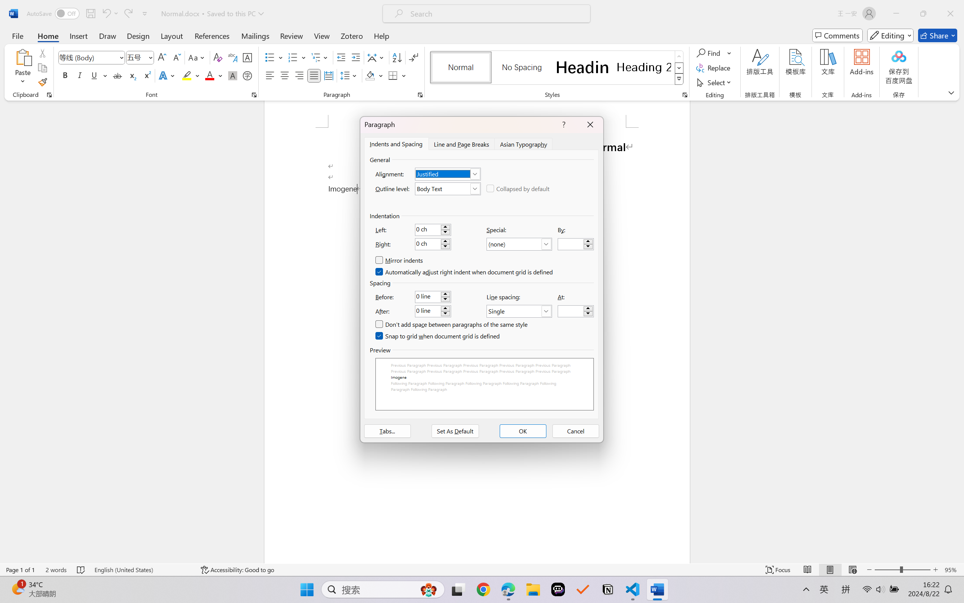  Describe the element at coordinates (314, 75) in the screenshot. I see `Justify` at that location.